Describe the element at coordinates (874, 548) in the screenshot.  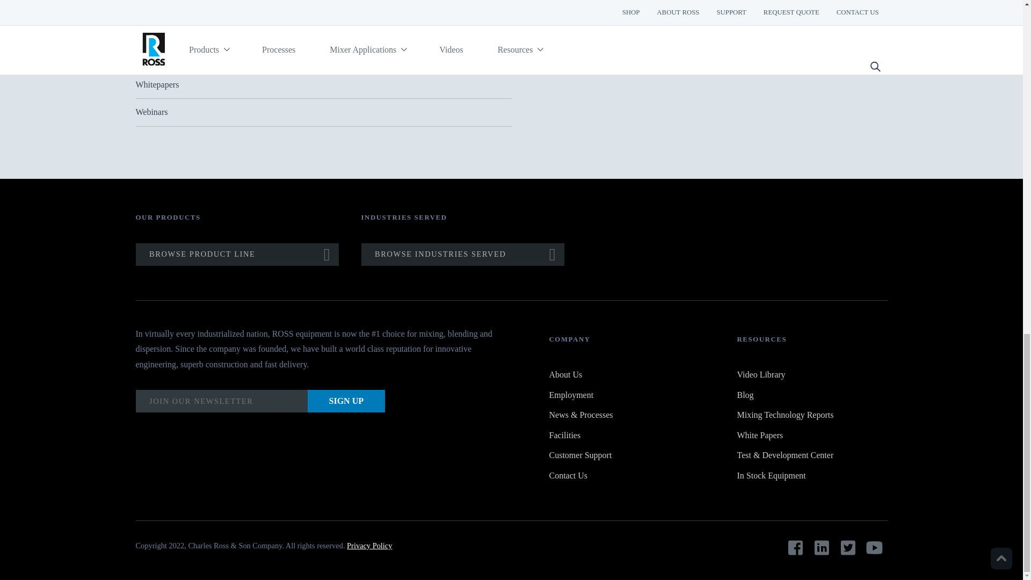
I see `Youtube Profile` at that location.